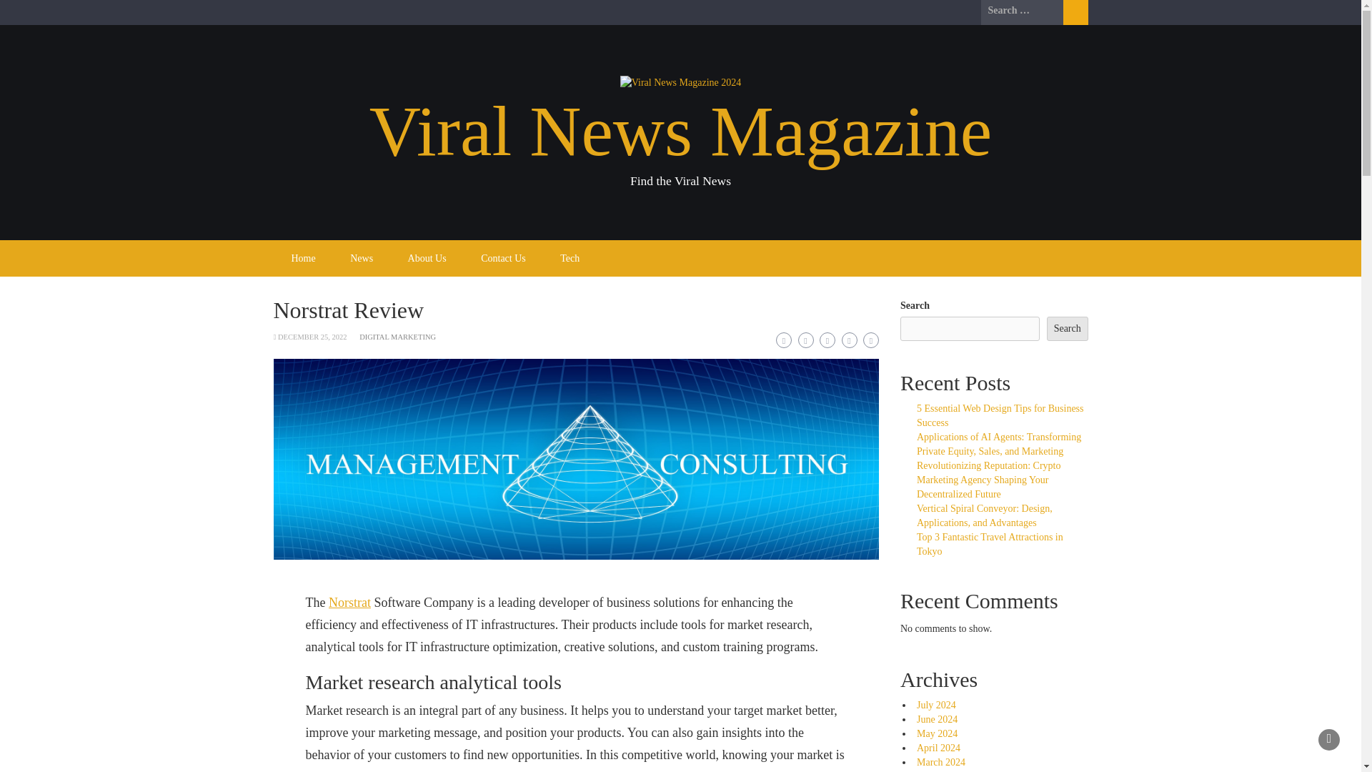 This screenshot has width=1372, height=772. Describe the element at coordinates (362, 257) in the screenshot. I see `News` at that location.